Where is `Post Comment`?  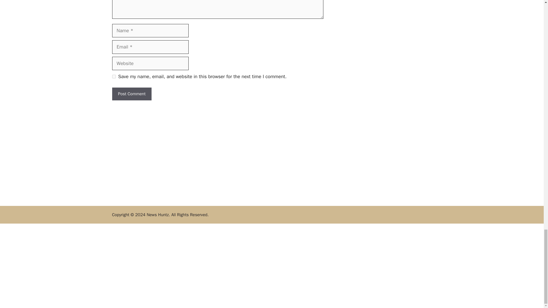 Post Comment is located at coordinates (131, 94).